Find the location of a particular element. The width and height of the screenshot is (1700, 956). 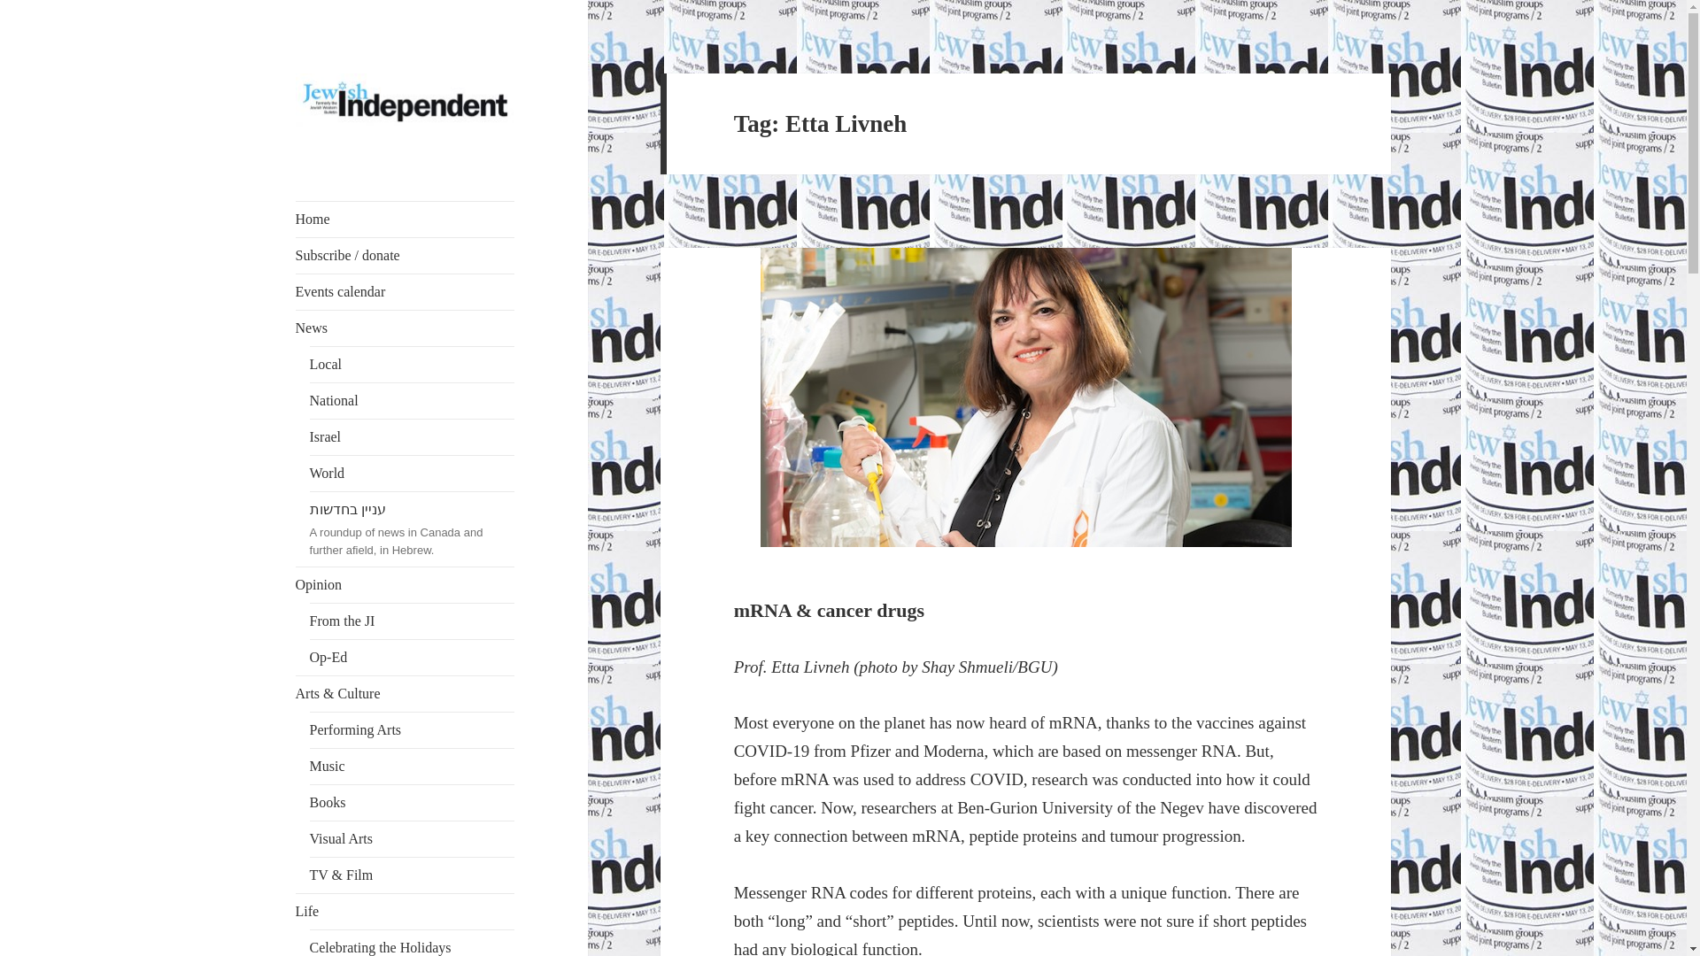

National is located at coordinates (412, 401).